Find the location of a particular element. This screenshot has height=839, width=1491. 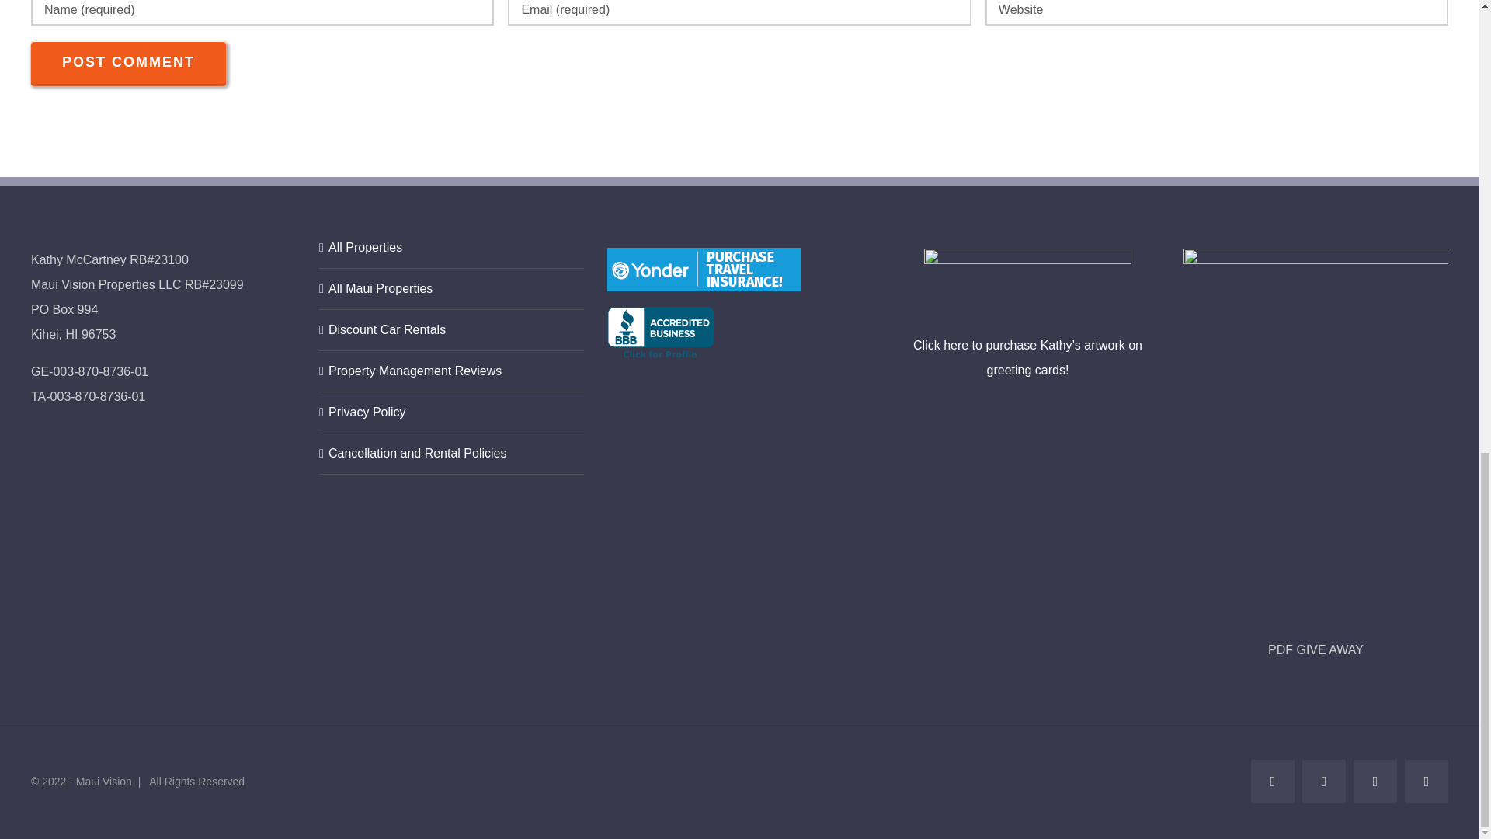

Post Comment is located at coordinates (129, 62).